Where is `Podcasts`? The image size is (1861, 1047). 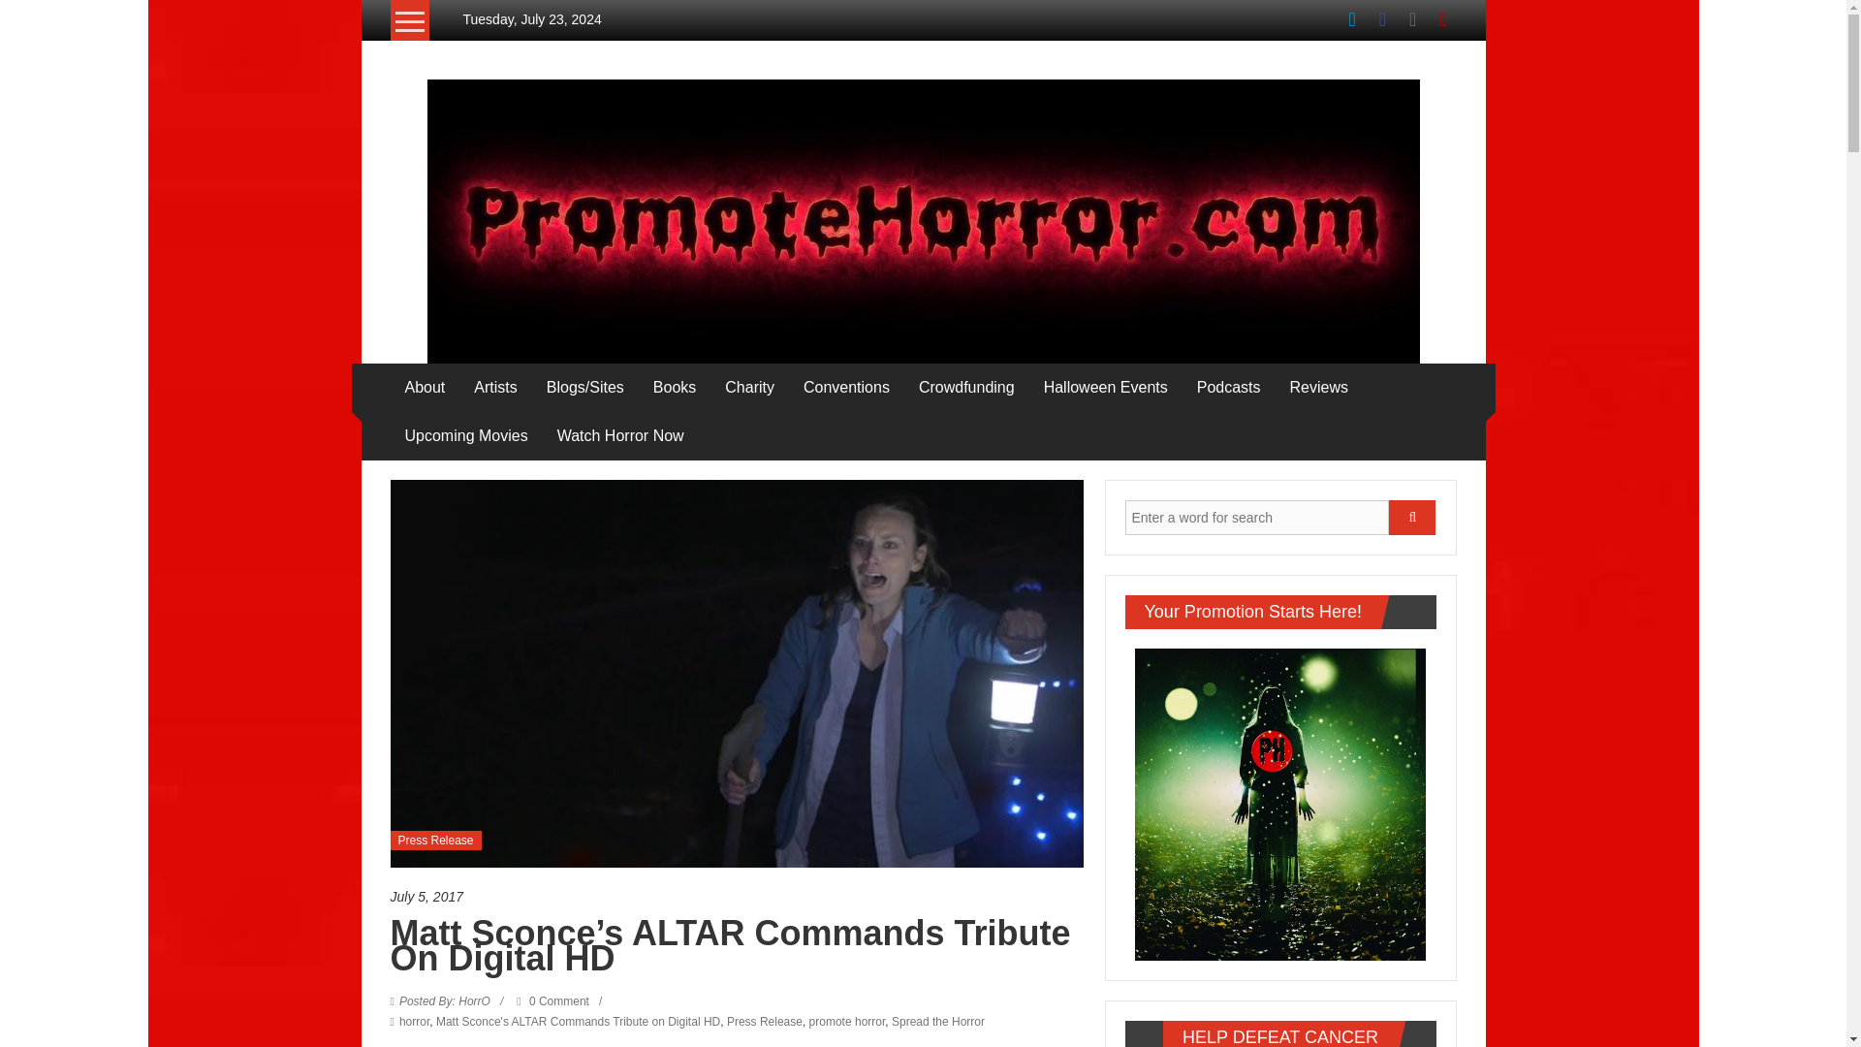
Podcasts is located at coordinates (1229, 388).